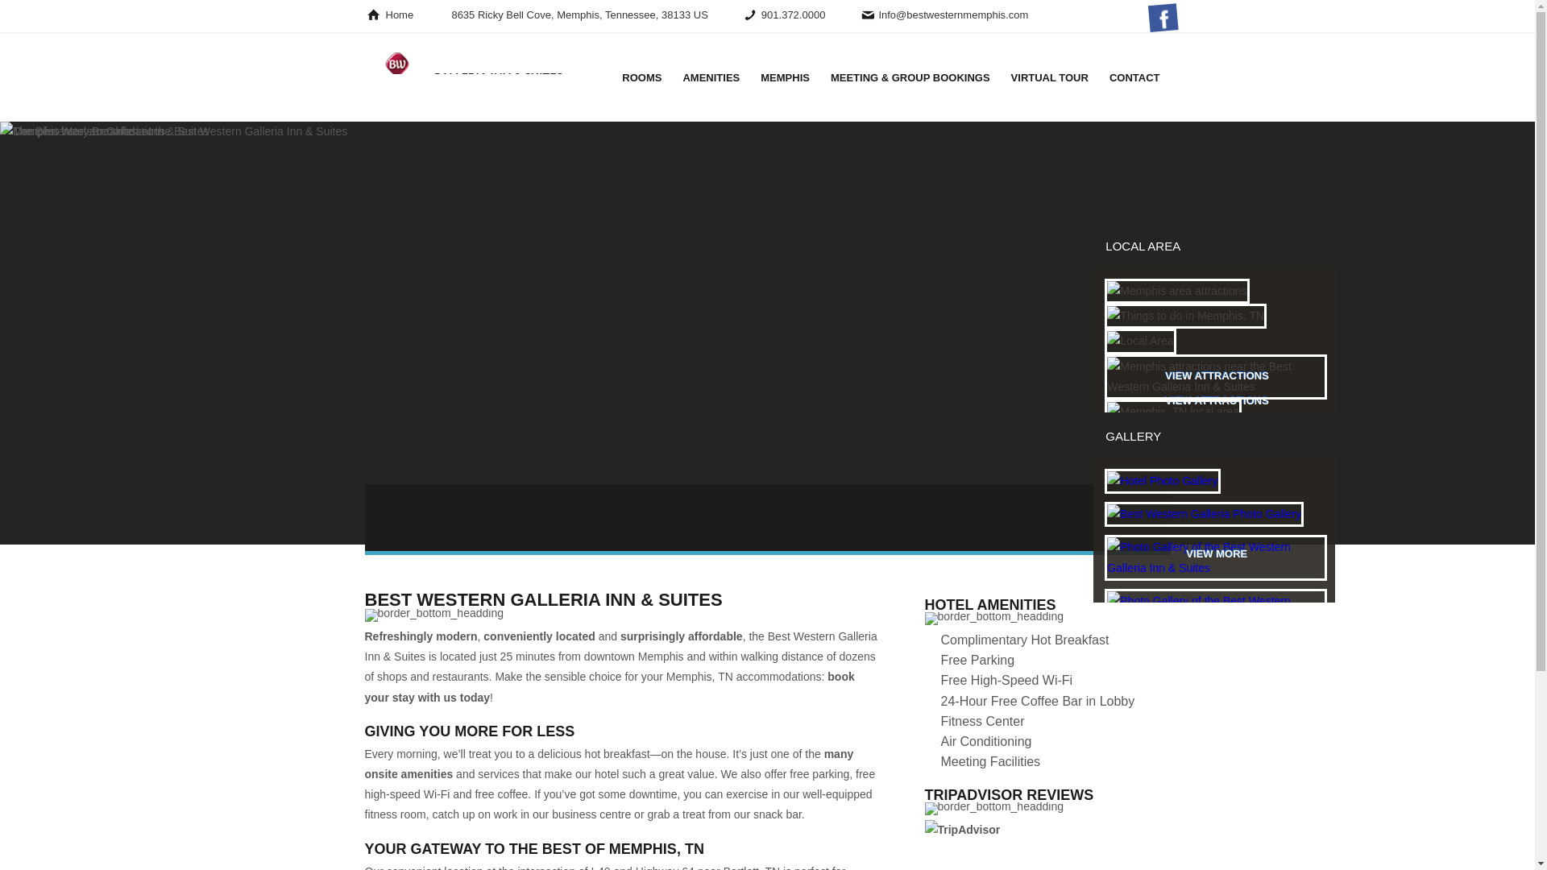 This screenshot has height=870, width=1547. What do you see at coordinates (399, 14) in the screenshot?
I see `Home` at bounding box center [399, 14].